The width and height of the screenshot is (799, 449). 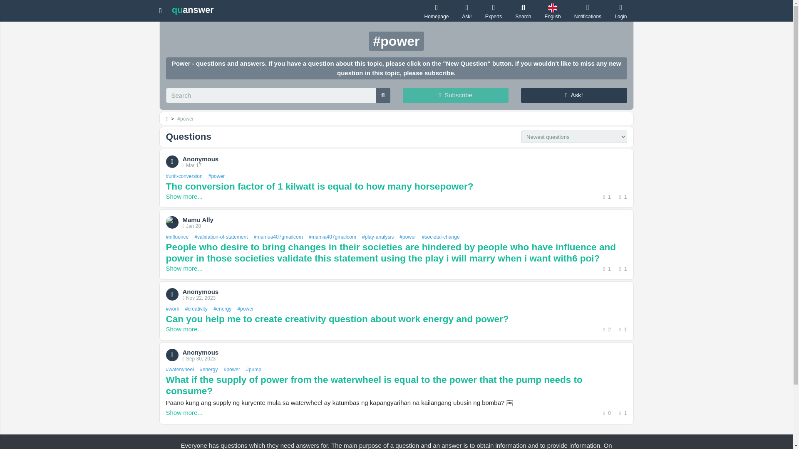 I want to click on Notifications, so click(x=588, y=11).